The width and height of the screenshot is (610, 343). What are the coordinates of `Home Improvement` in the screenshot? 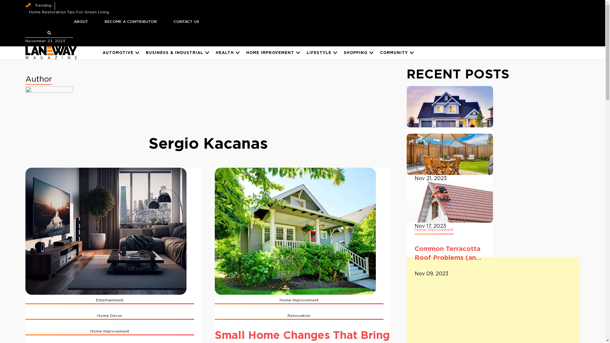 It's located at (303, 300).